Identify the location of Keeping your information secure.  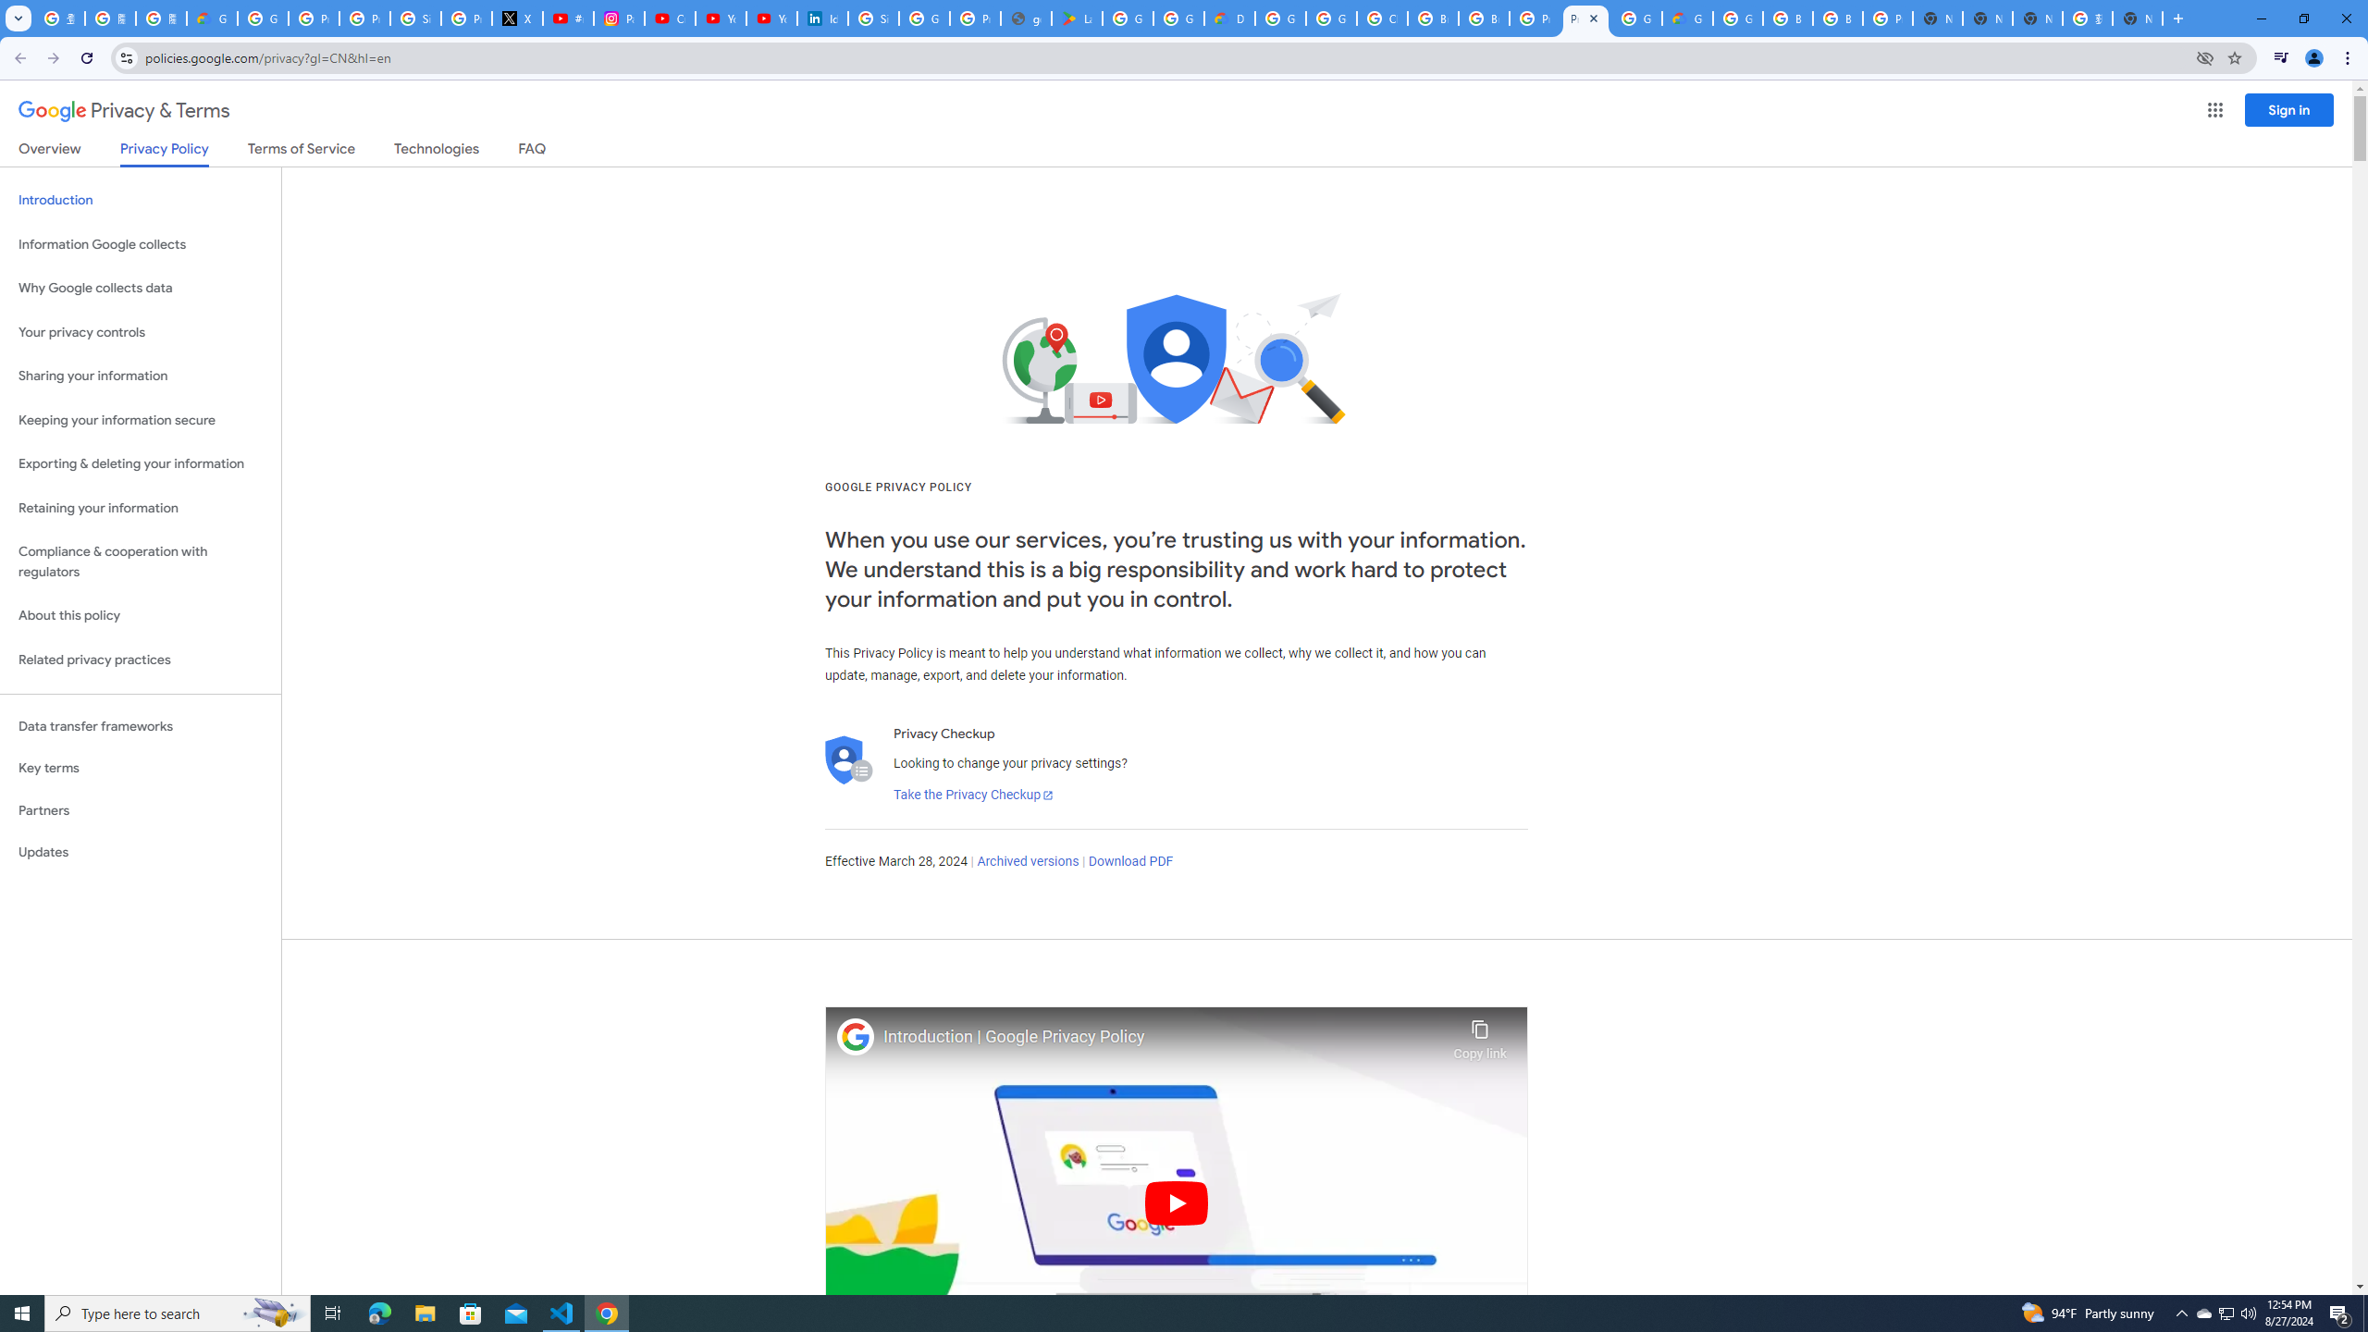
(141, 420).